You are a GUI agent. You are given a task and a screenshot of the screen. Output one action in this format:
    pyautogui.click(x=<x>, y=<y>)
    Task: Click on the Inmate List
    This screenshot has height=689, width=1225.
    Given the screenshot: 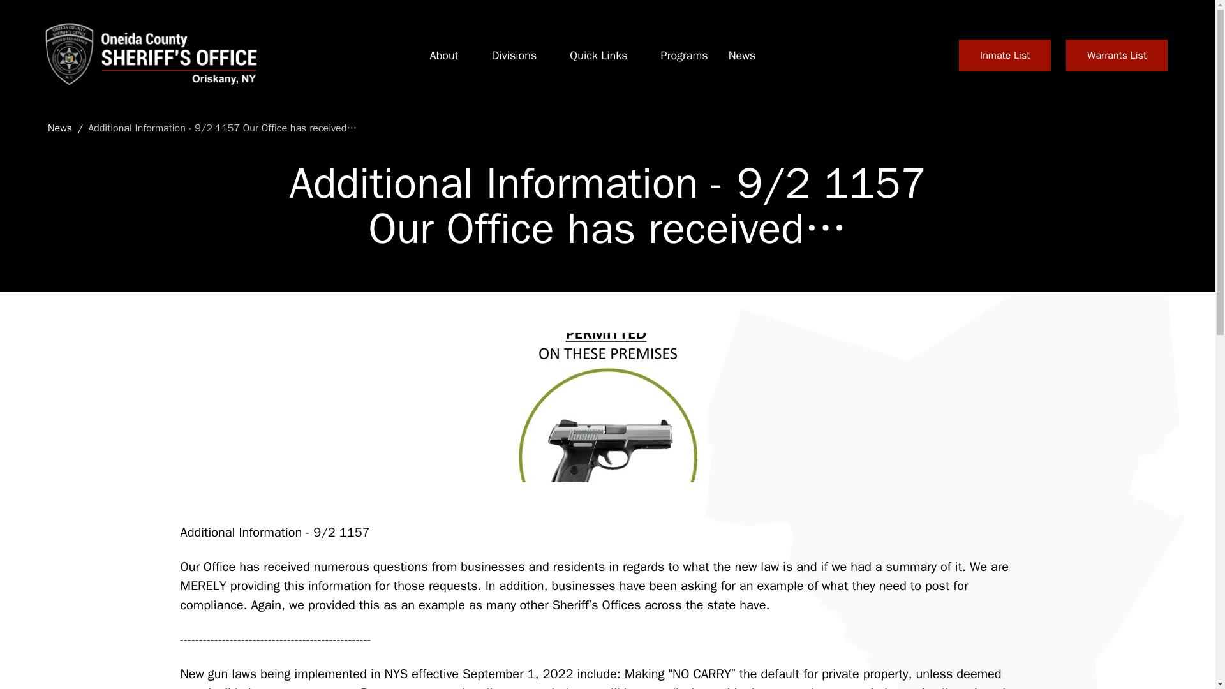 What is the action you would take?
    pyautogui.click(x=1005, y=55)
    